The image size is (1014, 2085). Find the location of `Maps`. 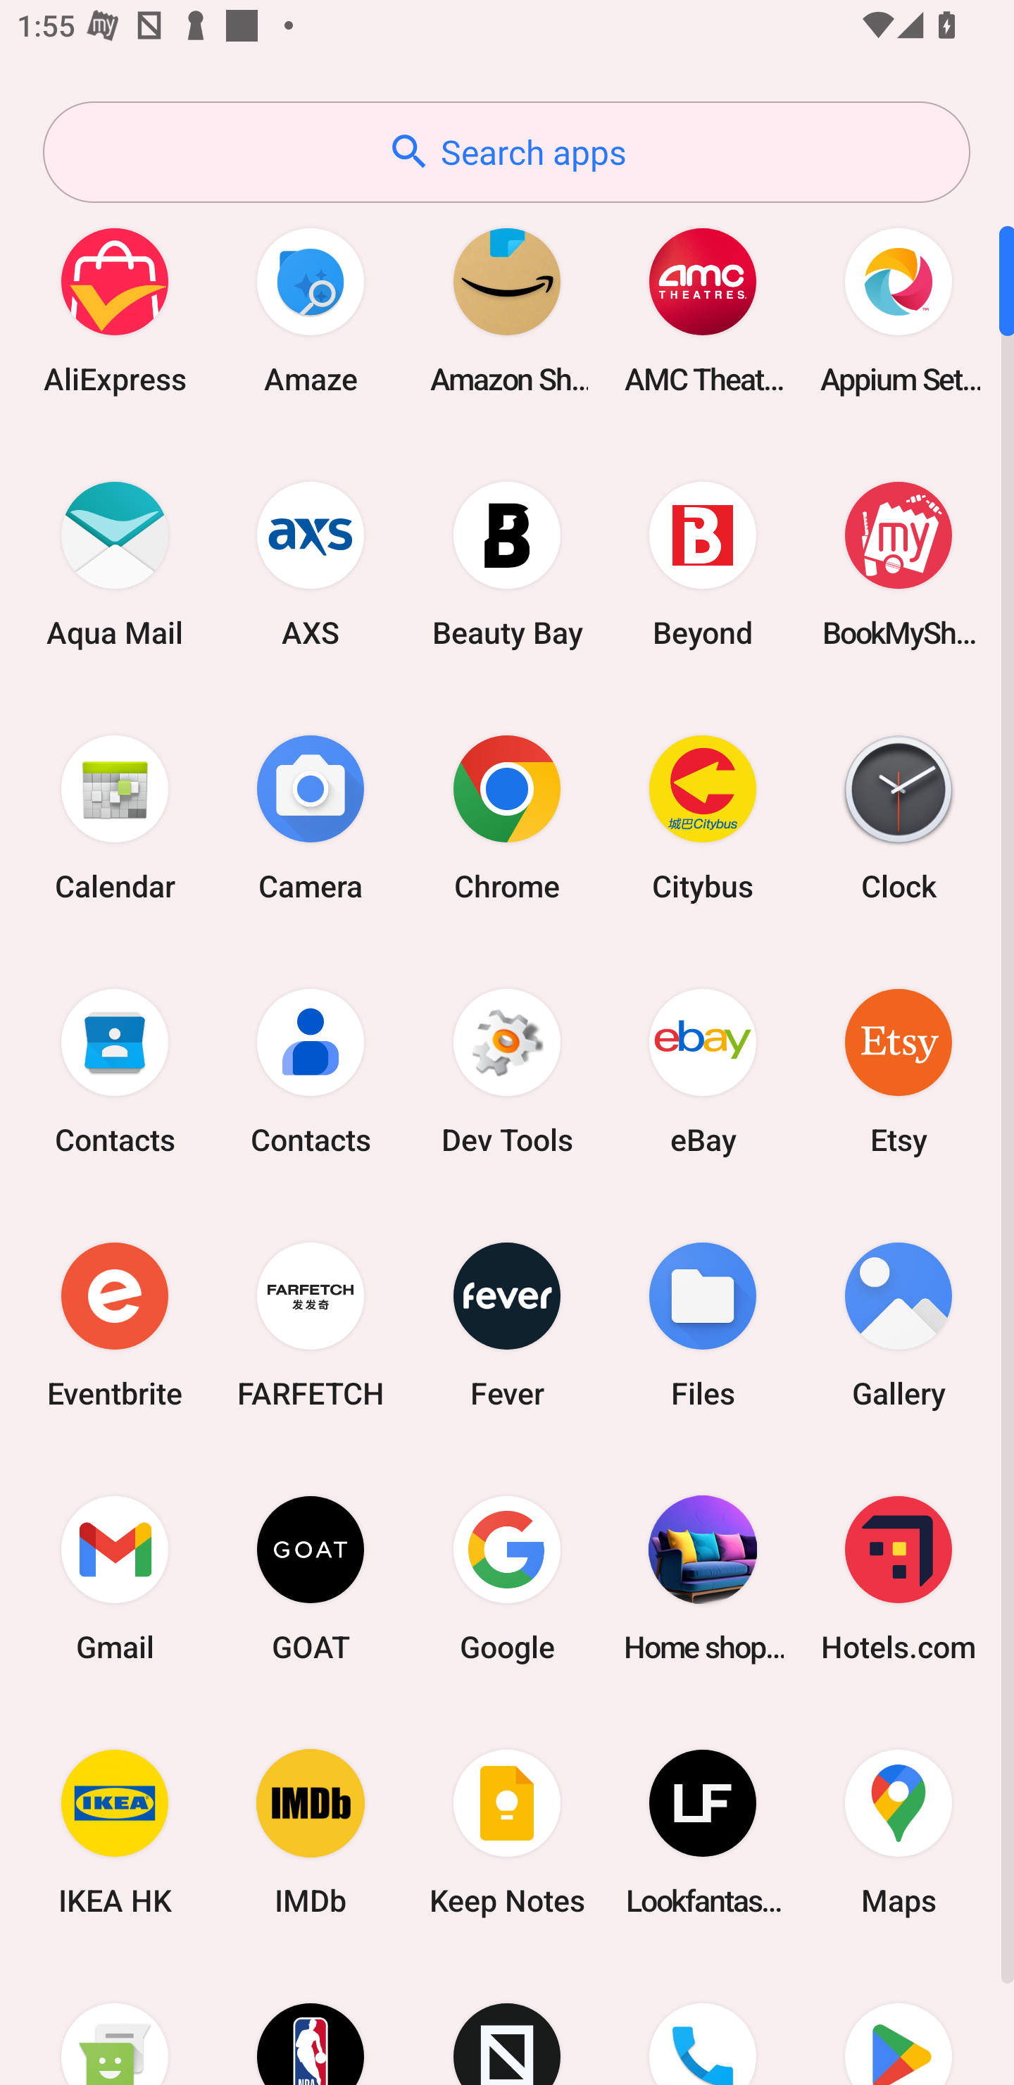

Maps is located at coordinates (899, 1833).